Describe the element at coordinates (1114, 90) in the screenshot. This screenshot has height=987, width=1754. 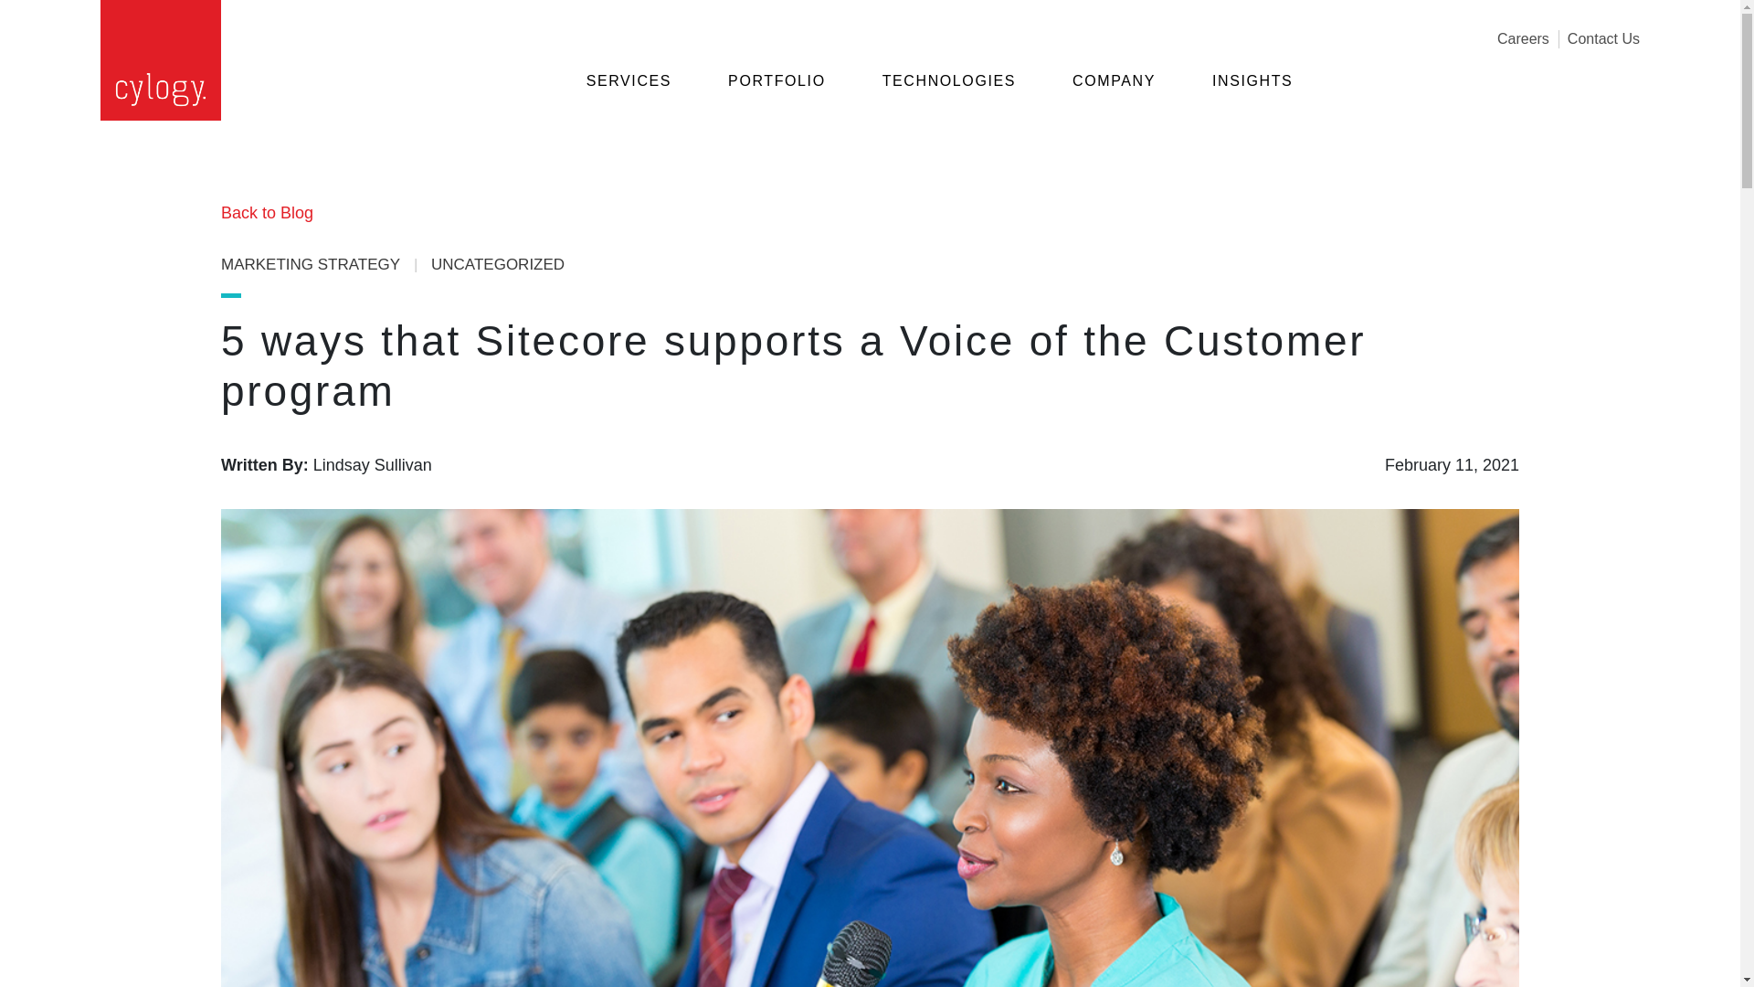
I see `COMPANY` at that location.